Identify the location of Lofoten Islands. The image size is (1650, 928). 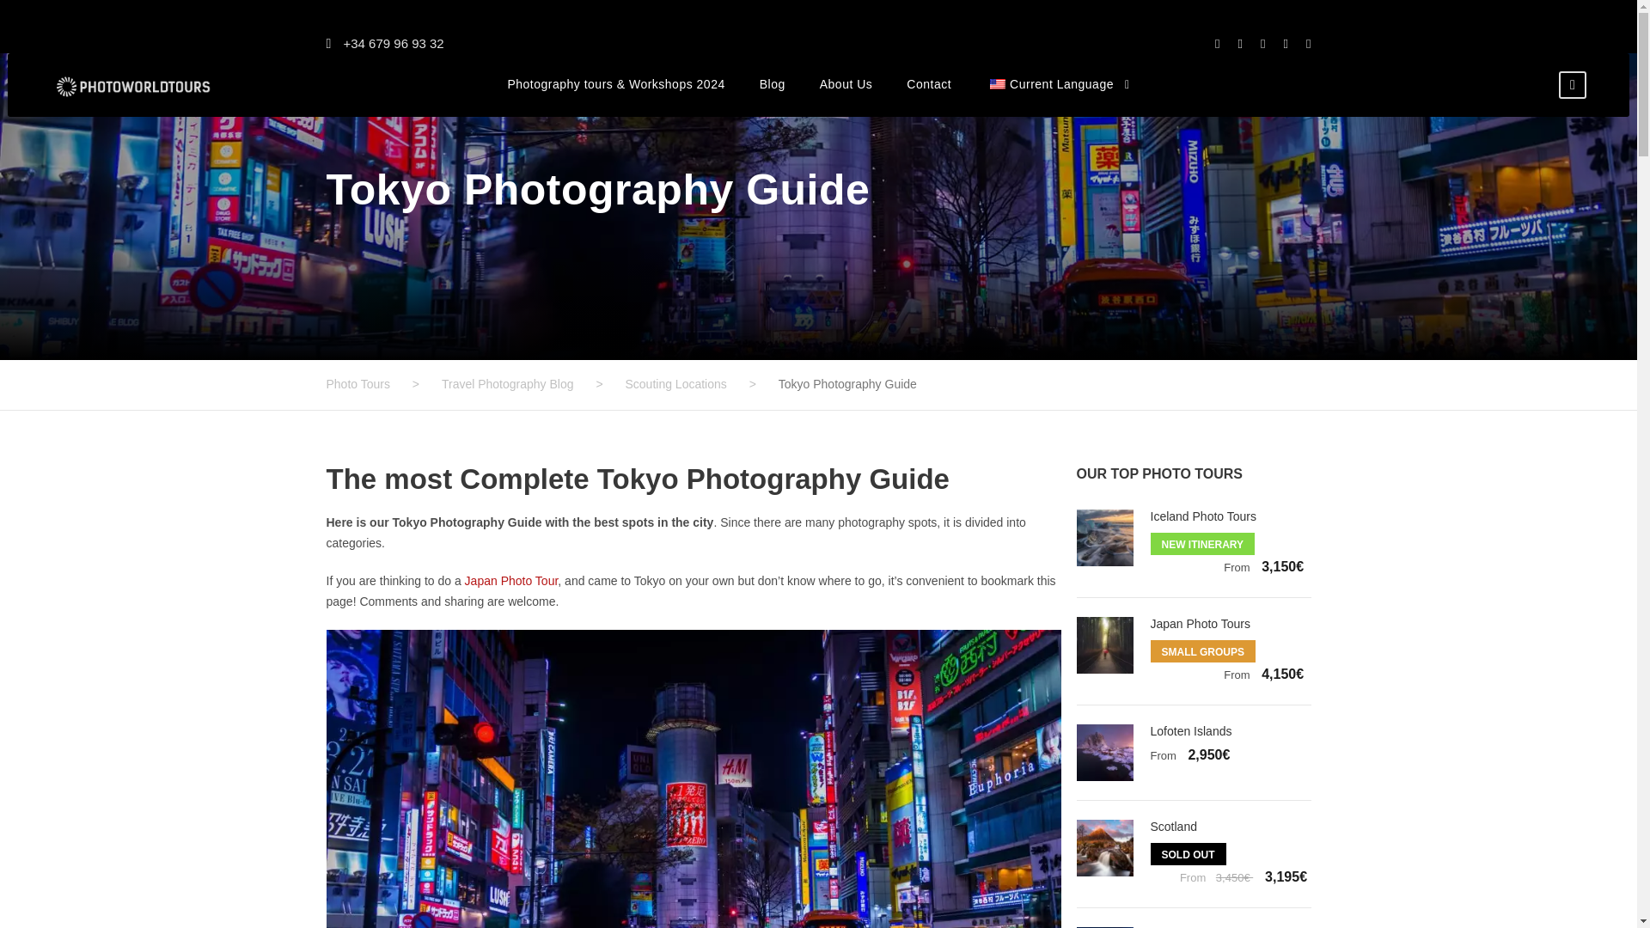
(1190, 730).